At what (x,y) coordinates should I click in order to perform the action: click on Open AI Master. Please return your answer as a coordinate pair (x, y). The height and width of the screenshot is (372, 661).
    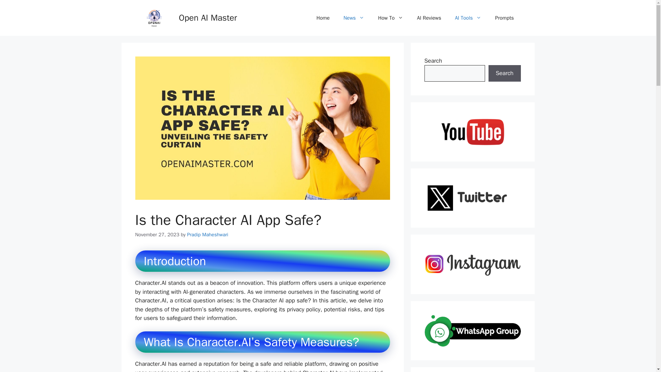
    Looking at the image, I should click on (208, 17).